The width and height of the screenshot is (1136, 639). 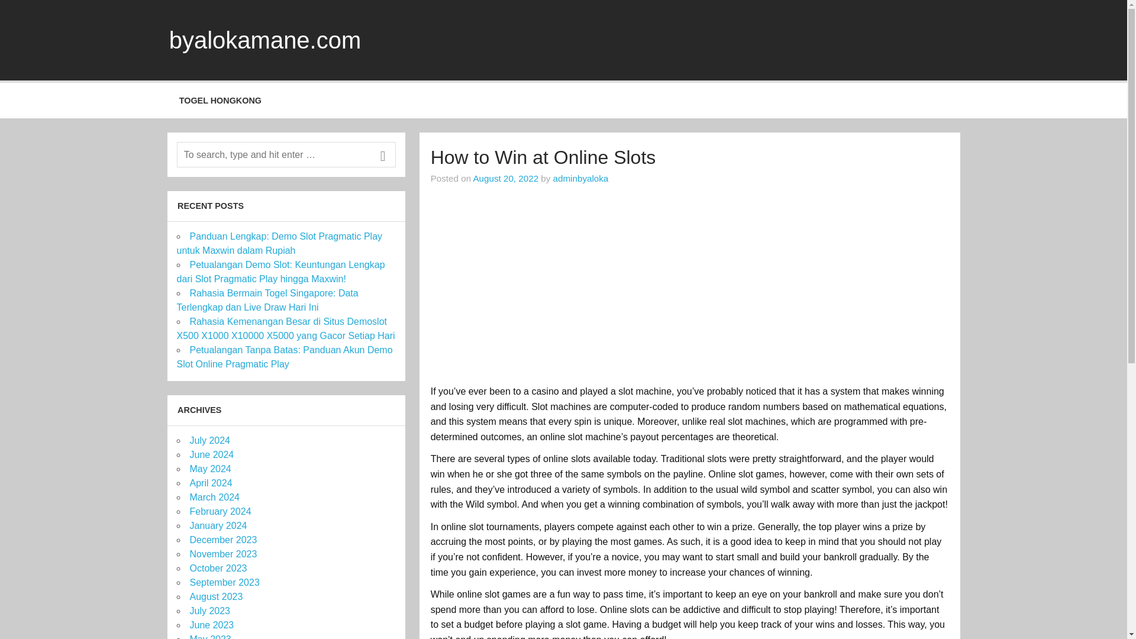 What do you see at coordinates (505, 177) in the screenshot?
I see `9:52 pm` at bounding box center [505, 177].